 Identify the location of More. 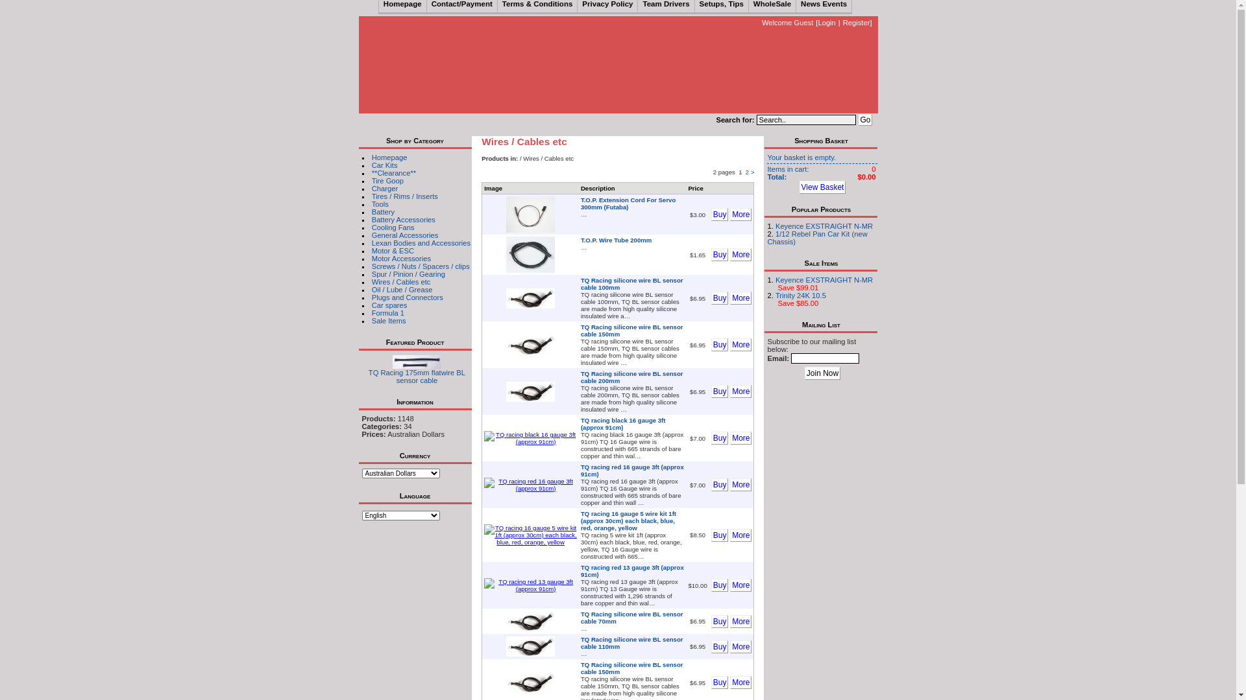
(741, 621).